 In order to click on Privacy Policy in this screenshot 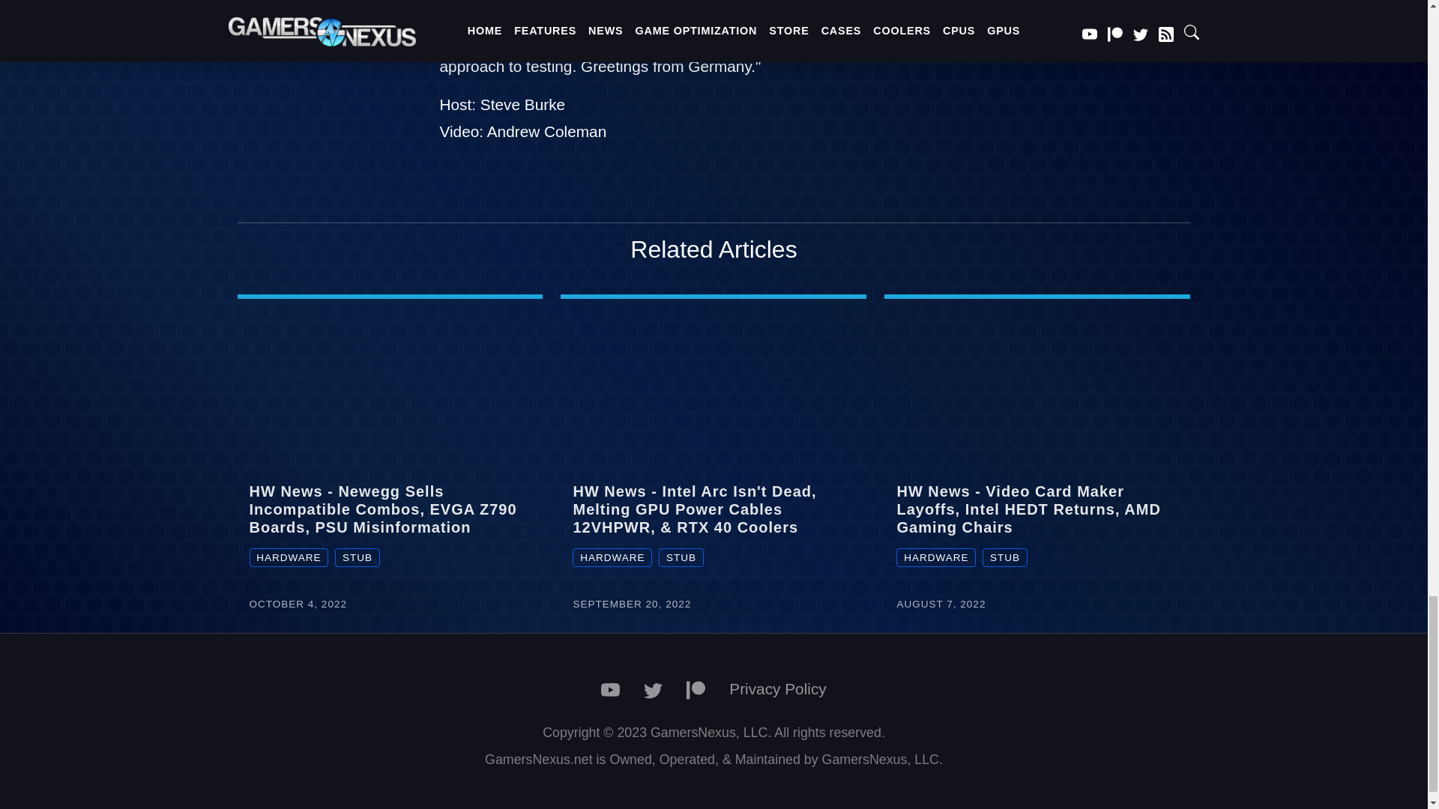, I will do `click(776, 689)`.